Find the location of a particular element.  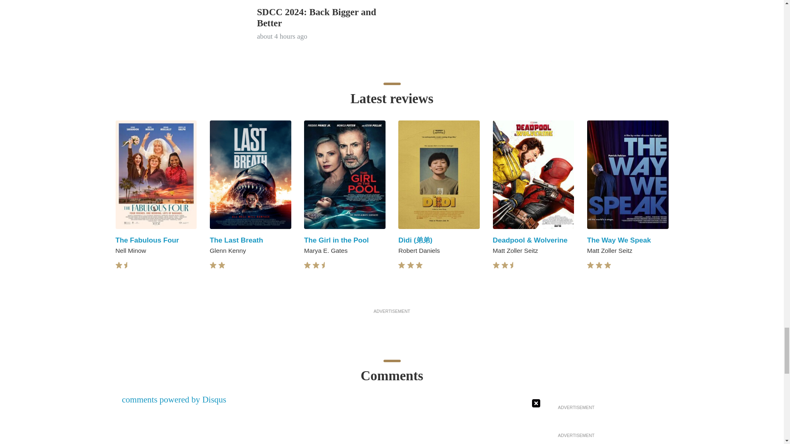

star-half is located at coordinates (325, 266).